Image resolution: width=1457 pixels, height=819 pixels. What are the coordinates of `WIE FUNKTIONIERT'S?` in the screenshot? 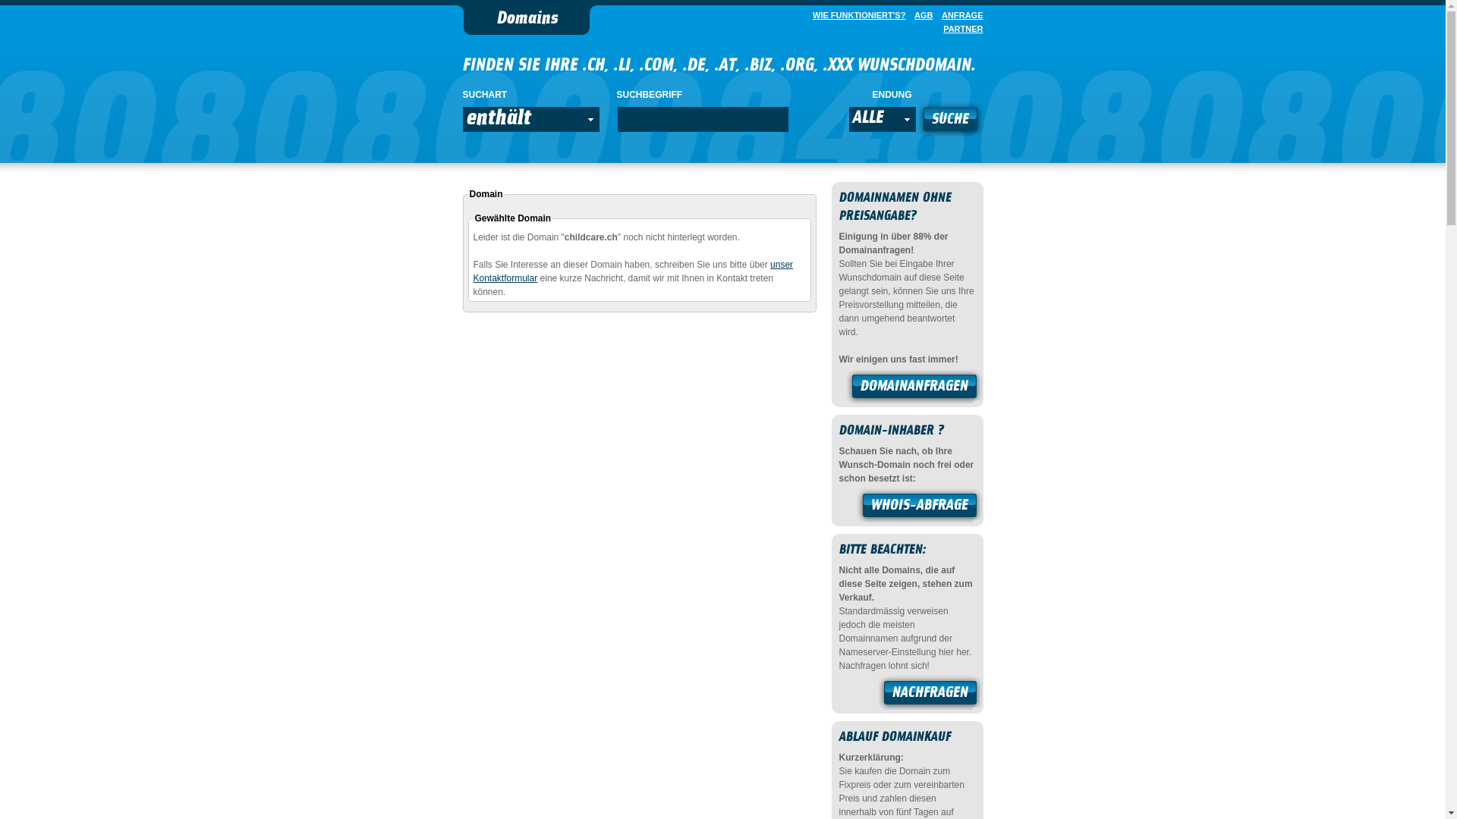 It's located at (856, 15).